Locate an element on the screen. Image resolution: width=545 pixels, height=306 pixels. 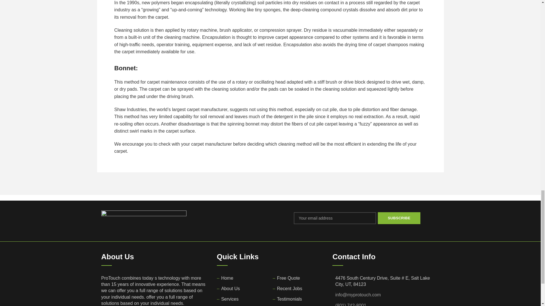
Free Quote is located at coordinates (289, 278).